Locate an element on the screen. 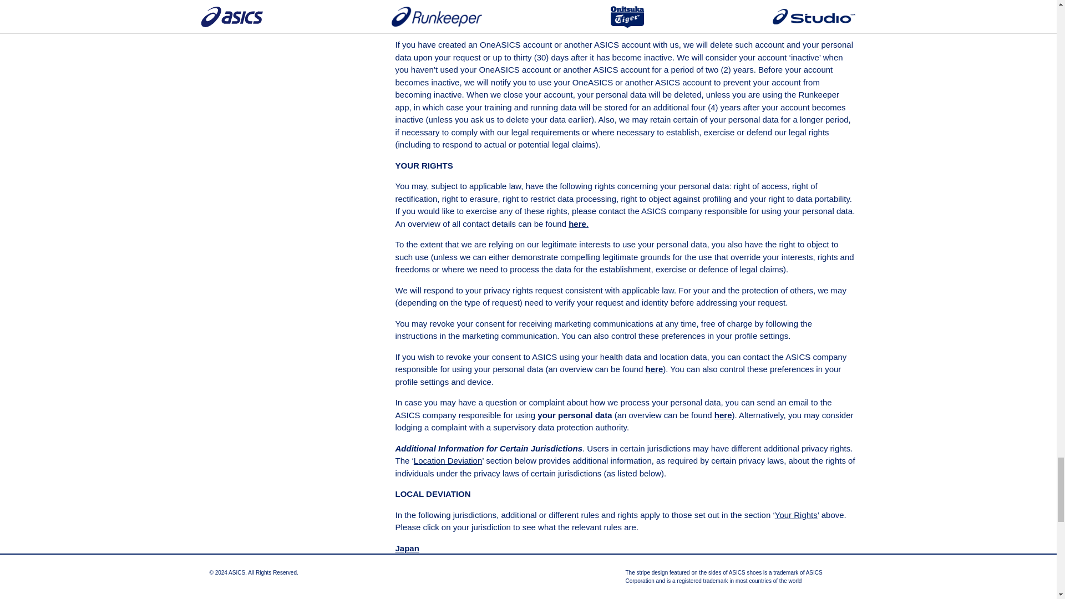 The image size is (1065, 599). US is located at coordinates (400, 568).